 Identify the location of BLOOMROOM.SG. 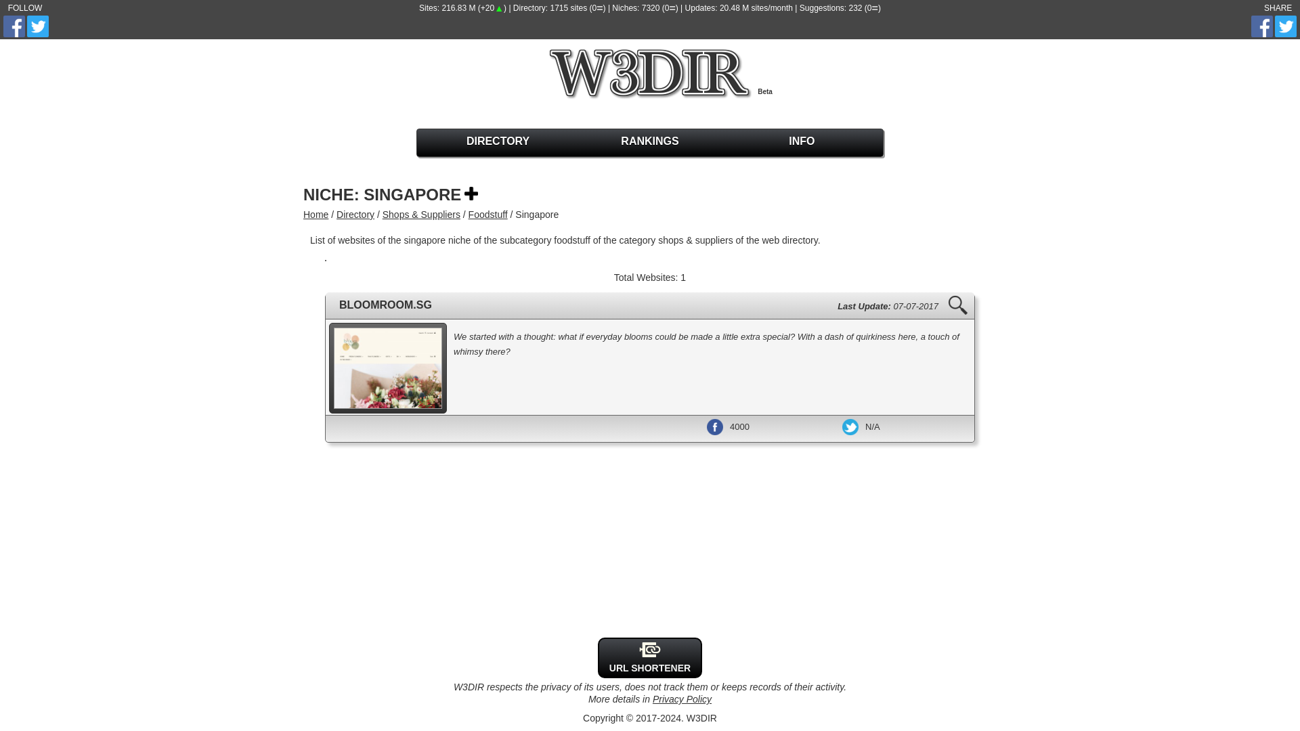
(385, 305).